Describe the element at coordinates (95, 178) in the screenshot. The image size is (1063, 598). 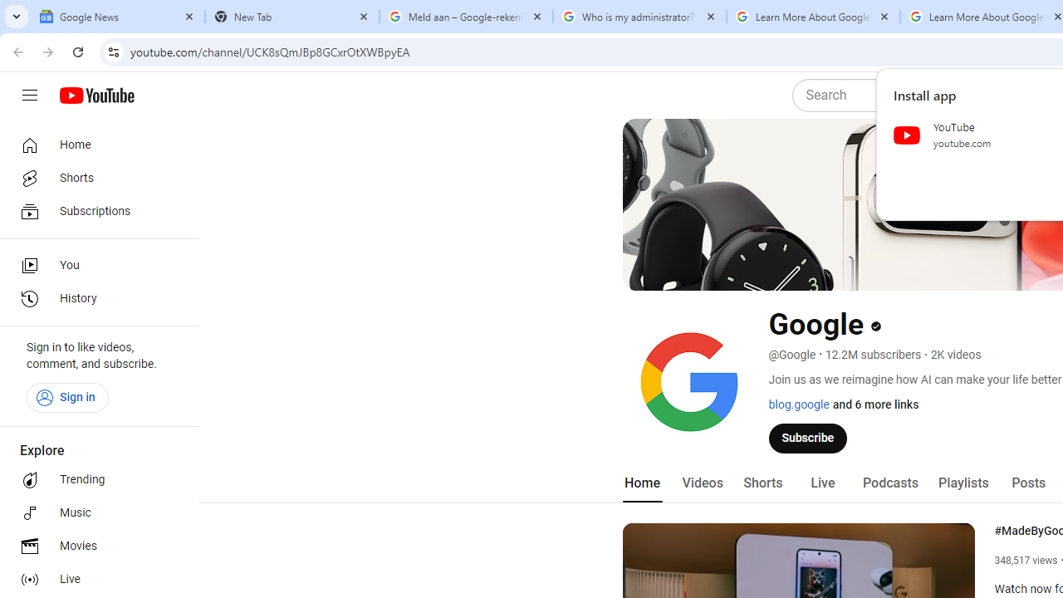
I see `Shorts` at that location.